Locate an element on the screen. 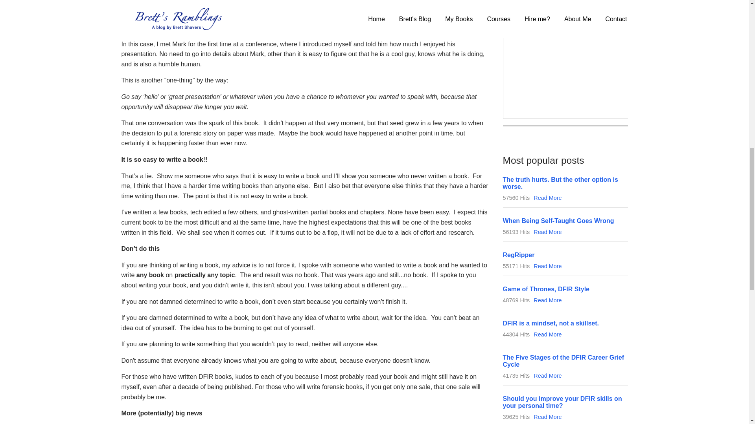  Read More is located at coordinates (547, 232).